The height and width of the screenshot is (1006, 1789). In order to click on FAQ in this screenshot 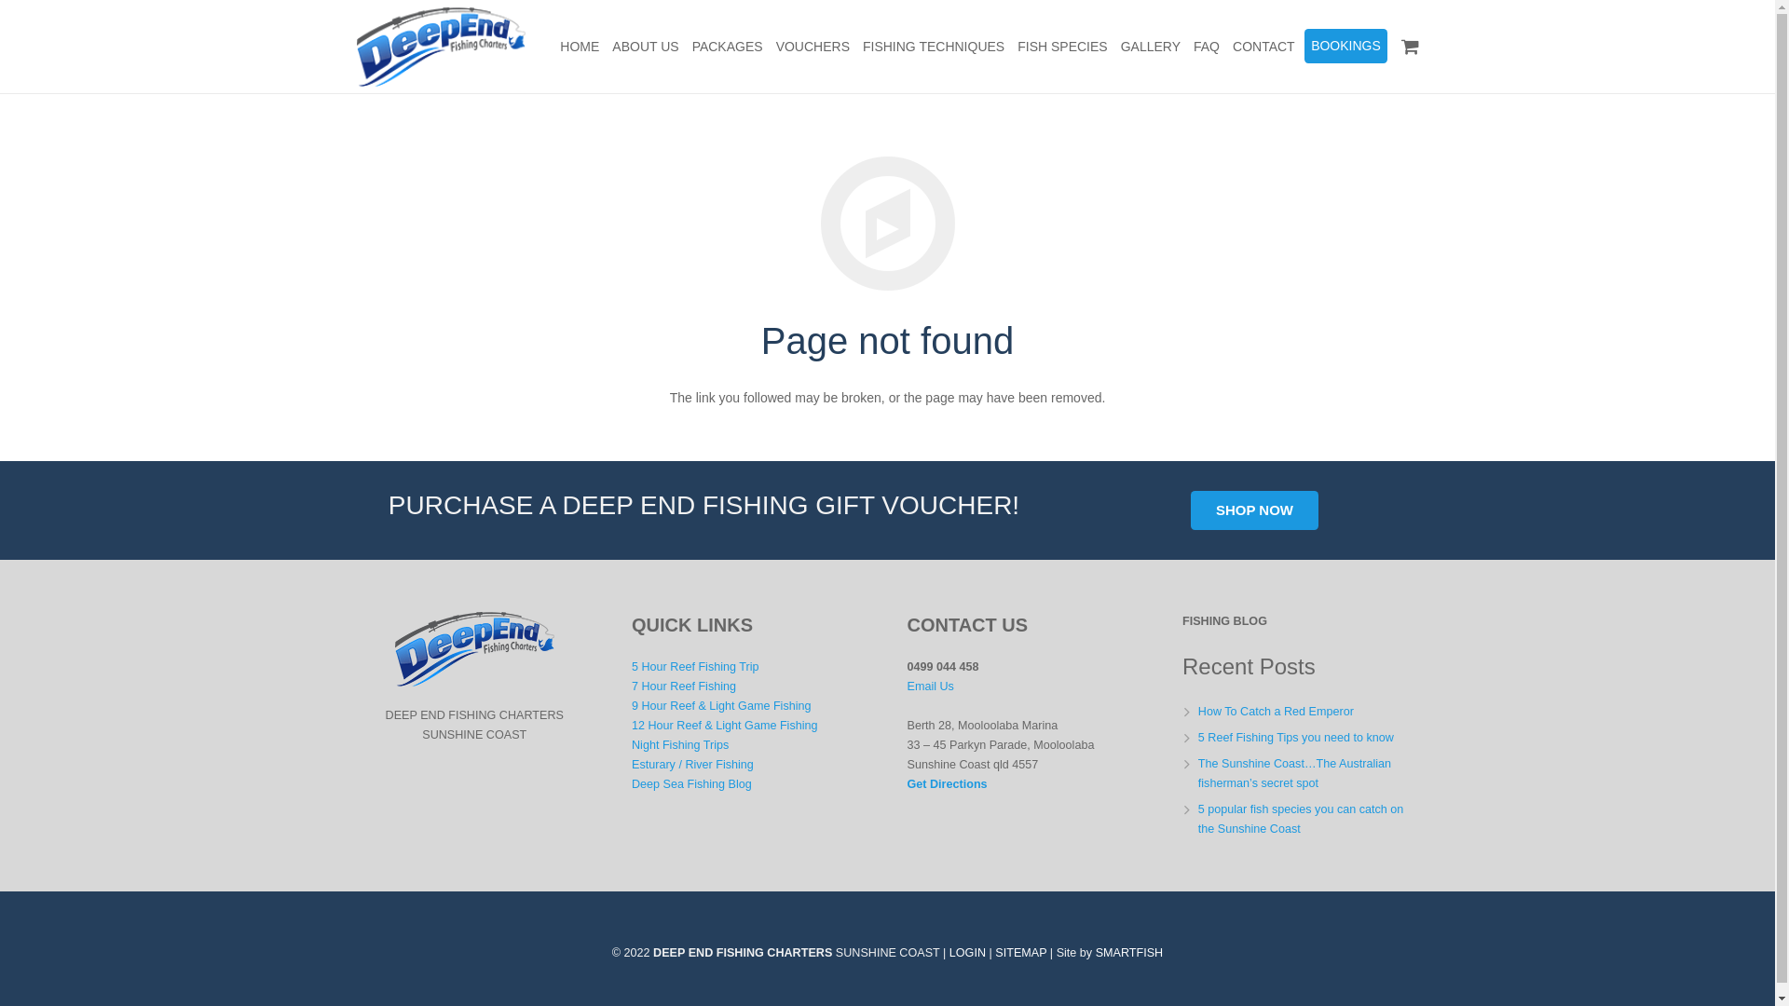, I will do `click(1207, 47)`.